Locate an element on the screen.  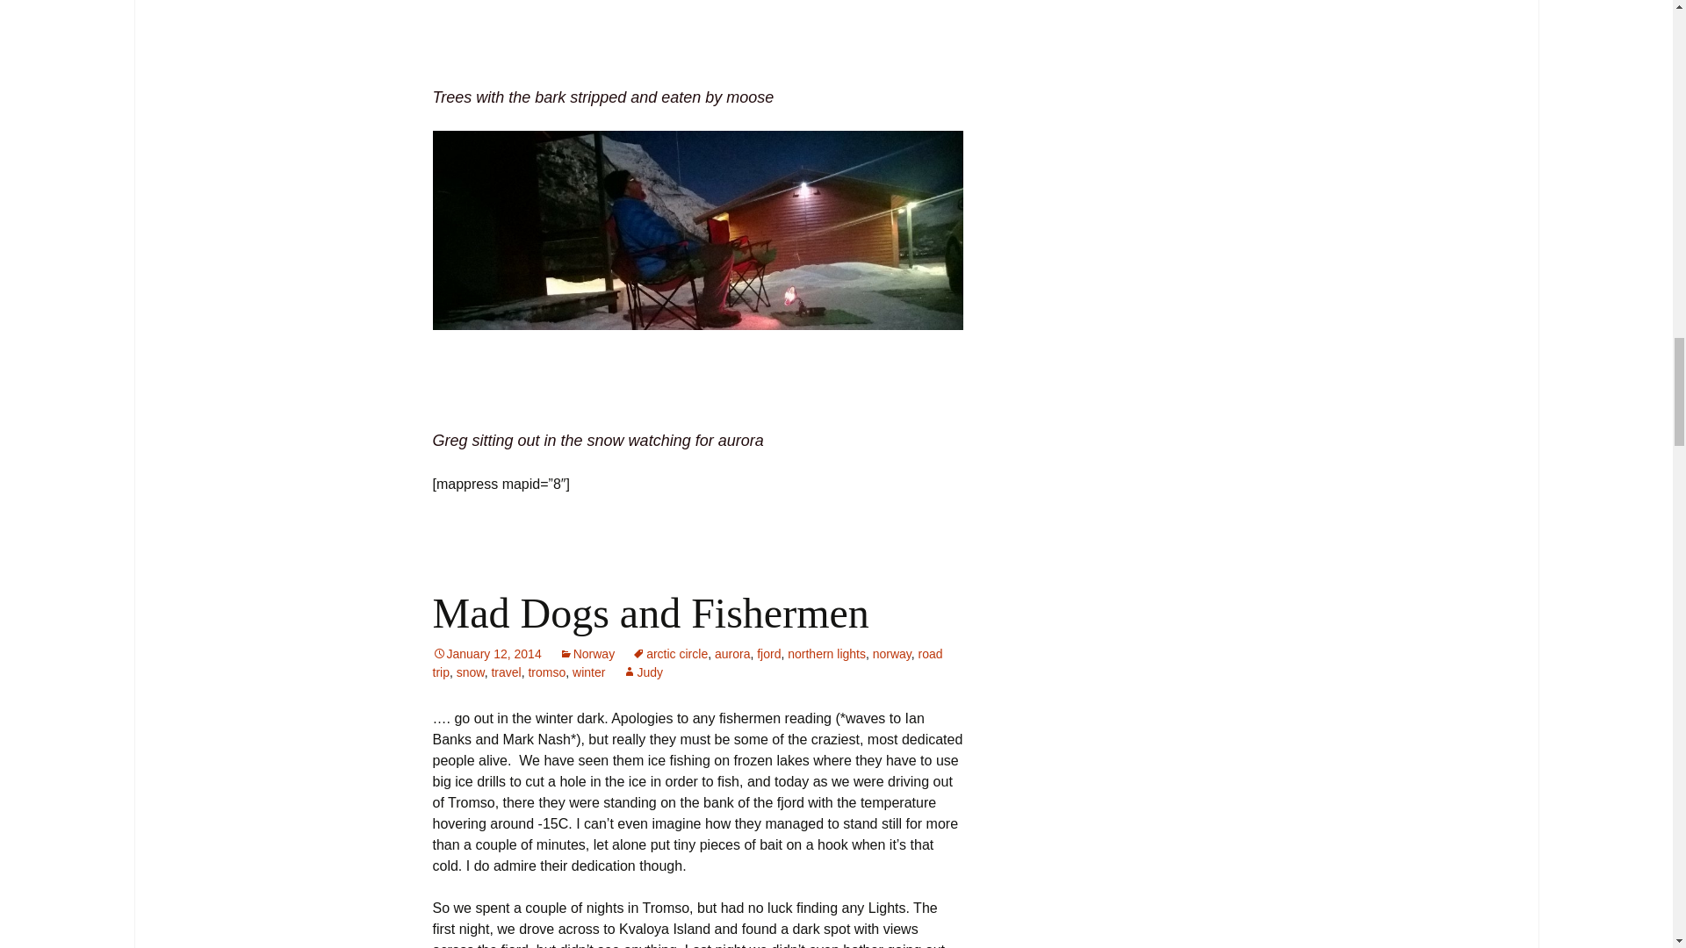
Permalink to Mad Dogs and Fishermen is located at coordinates (486, 653).